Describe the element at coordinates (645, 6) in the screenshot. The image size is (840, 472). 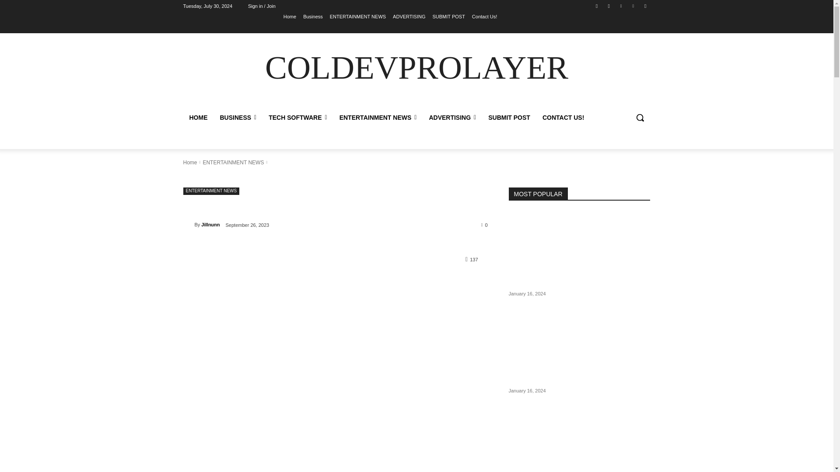
I see `Youtube` at that location.